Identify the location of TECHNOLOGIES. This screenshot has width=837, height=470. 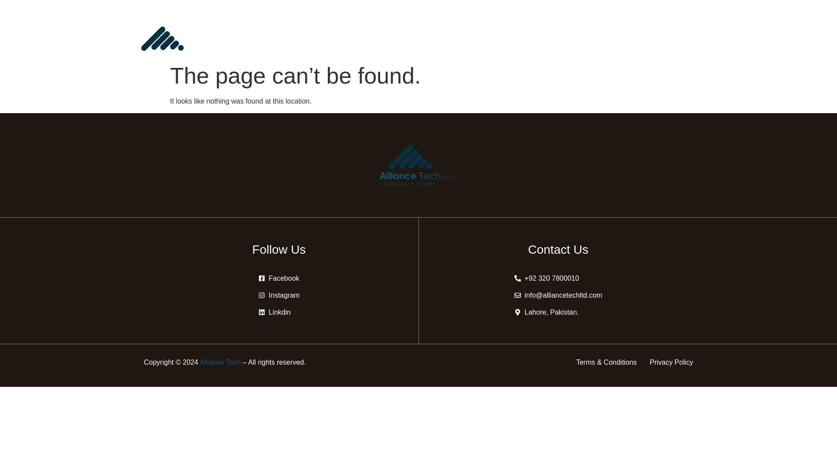
(557, 36).